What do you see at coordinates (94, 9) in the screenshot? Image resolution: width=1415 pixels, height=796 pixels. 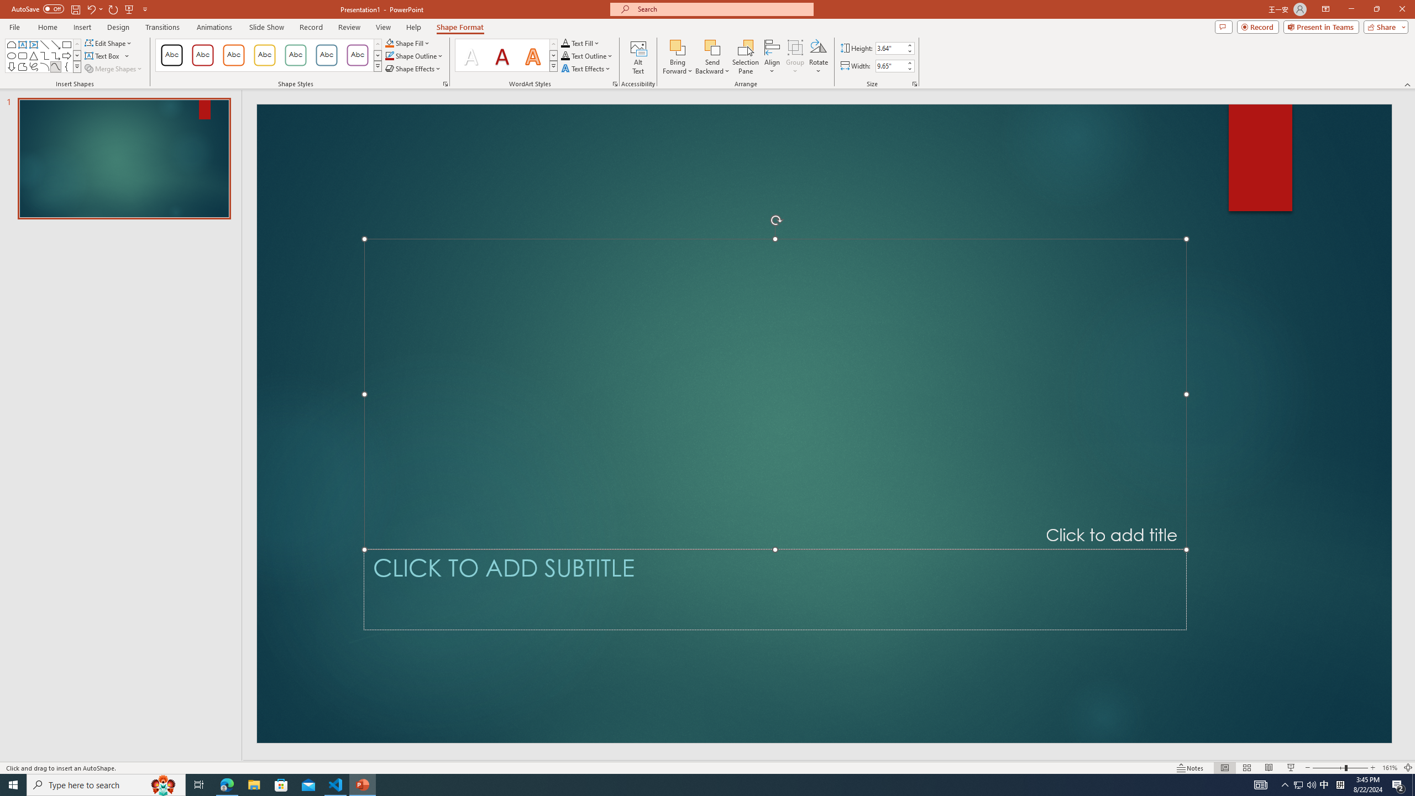 I see `Undo` at bounding box center [94, 9].